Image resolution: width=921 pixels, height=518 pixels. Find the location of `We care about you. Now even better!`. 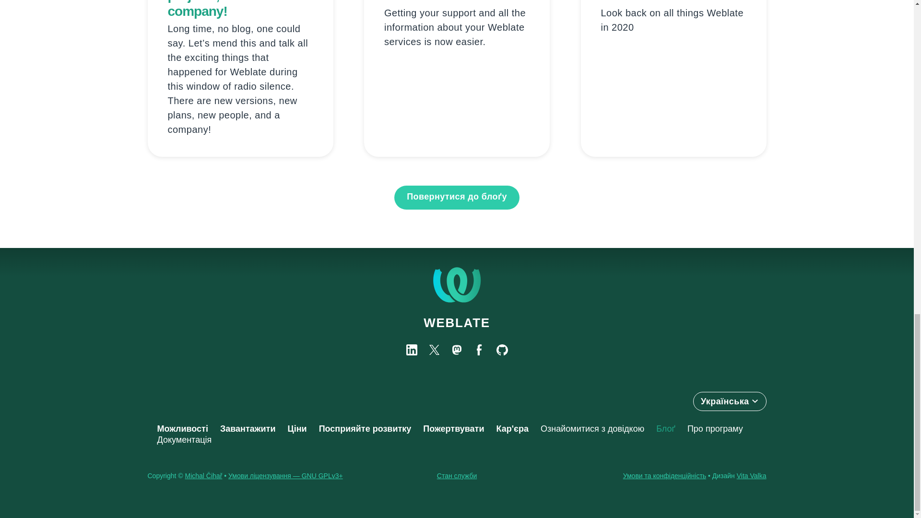

We care about you. Now even better! is located at coordinates (456, 1).